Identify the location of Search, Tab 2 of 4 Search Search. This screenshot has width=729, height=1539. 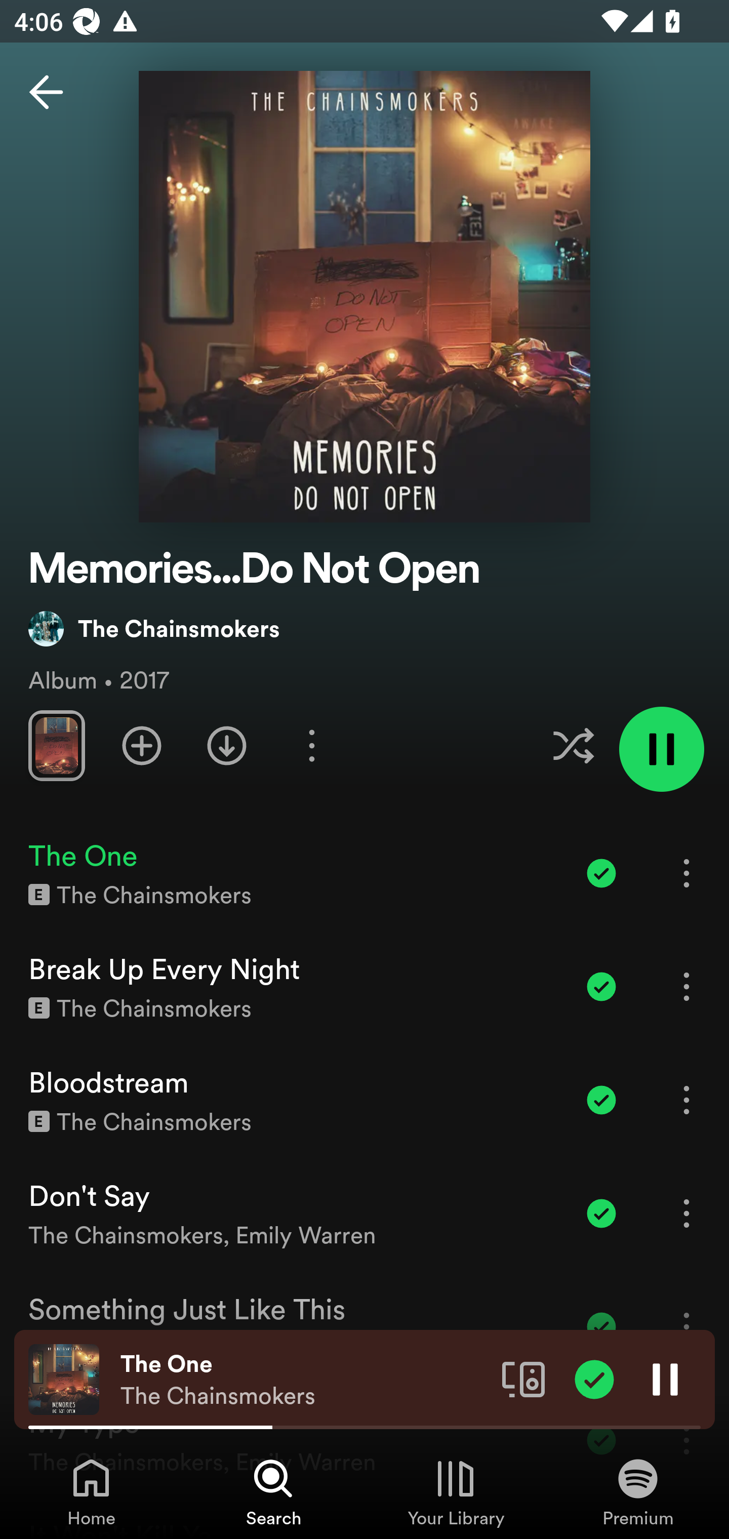
(273, 1491).